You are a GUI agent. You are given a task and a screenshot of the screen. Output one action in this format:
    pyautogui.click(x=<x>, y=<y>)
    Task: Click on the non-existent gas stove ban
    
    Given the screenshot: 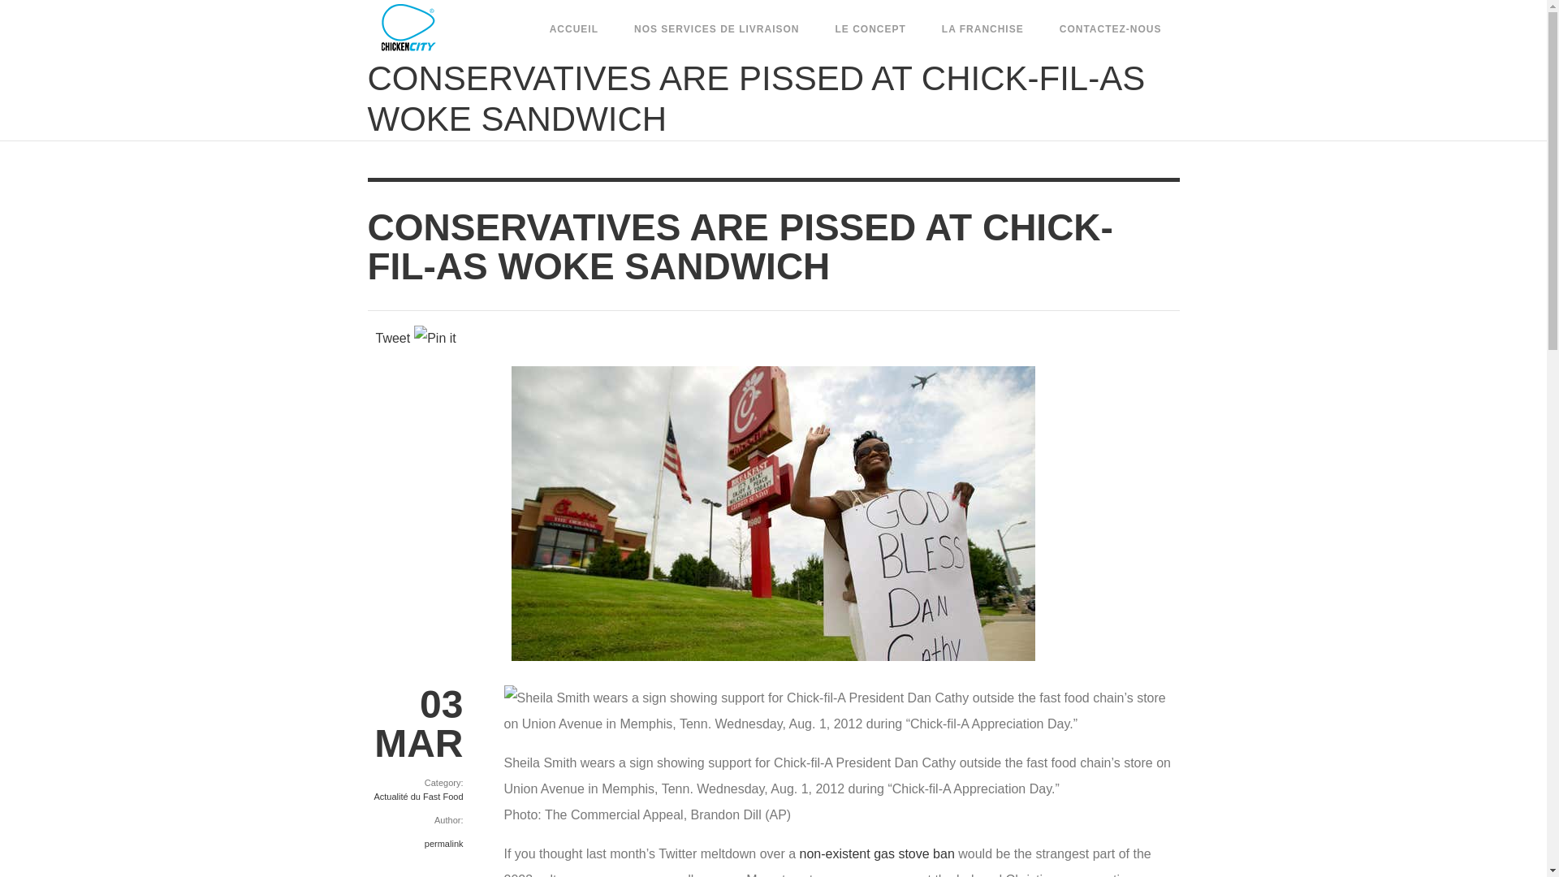 What is the action you would take?
    pyautogui.click(x=877, y=853)
    